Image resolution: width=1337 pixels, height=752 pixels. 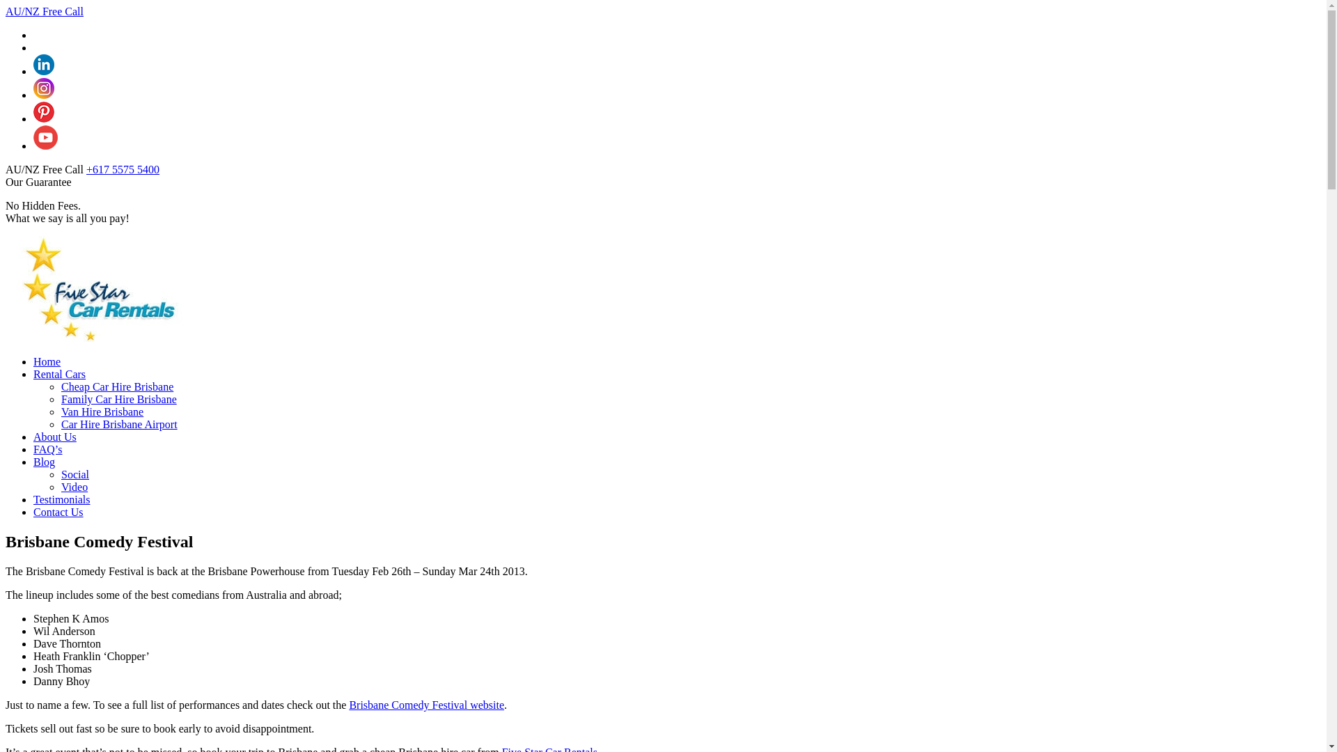 What do you see at coordinates (62, 500) in the screenshot?
I see `Testimonials` at bounding box center [62, 500].